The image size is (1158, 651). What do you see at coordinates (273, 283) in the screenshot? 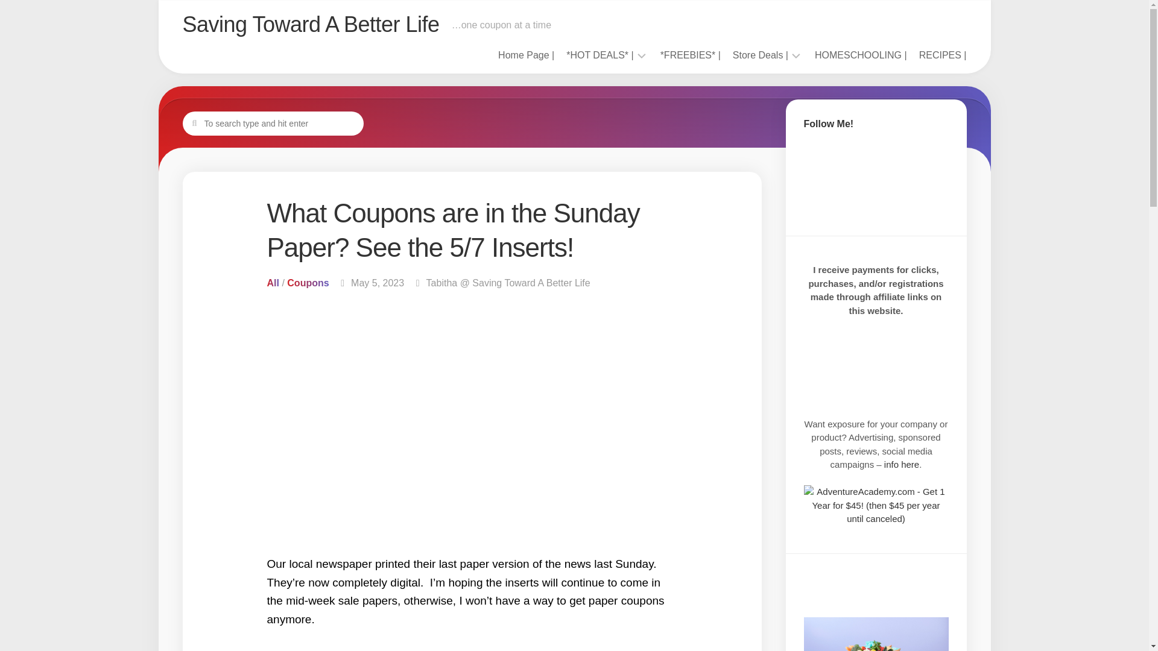
I see `All` at bounding box center [273, 283].